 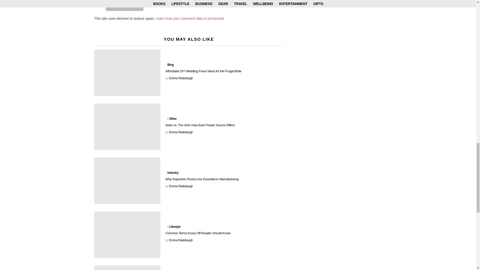 What do you see at coordinates (181, 132) in the screenshot?
I see `Posts by Emma Radebaugh` at bounding box center [181, 132].